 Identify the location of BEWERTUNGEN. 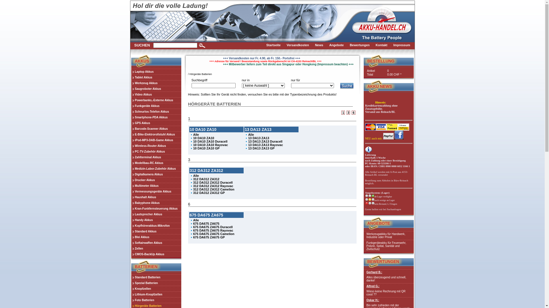
(383, 262).